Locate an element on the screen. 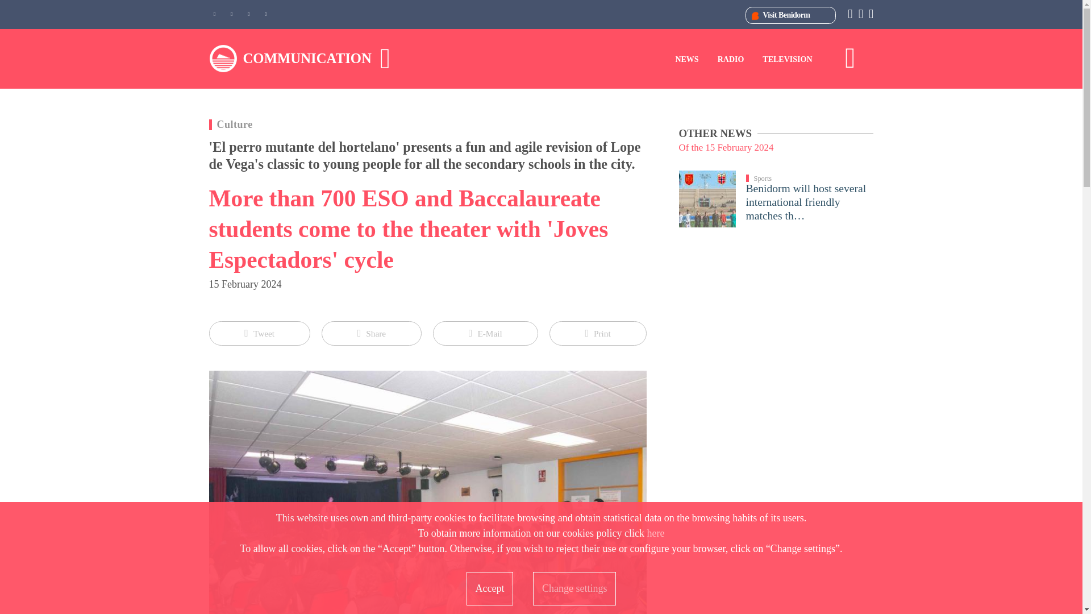  Home is located at coordinates (223, 58).